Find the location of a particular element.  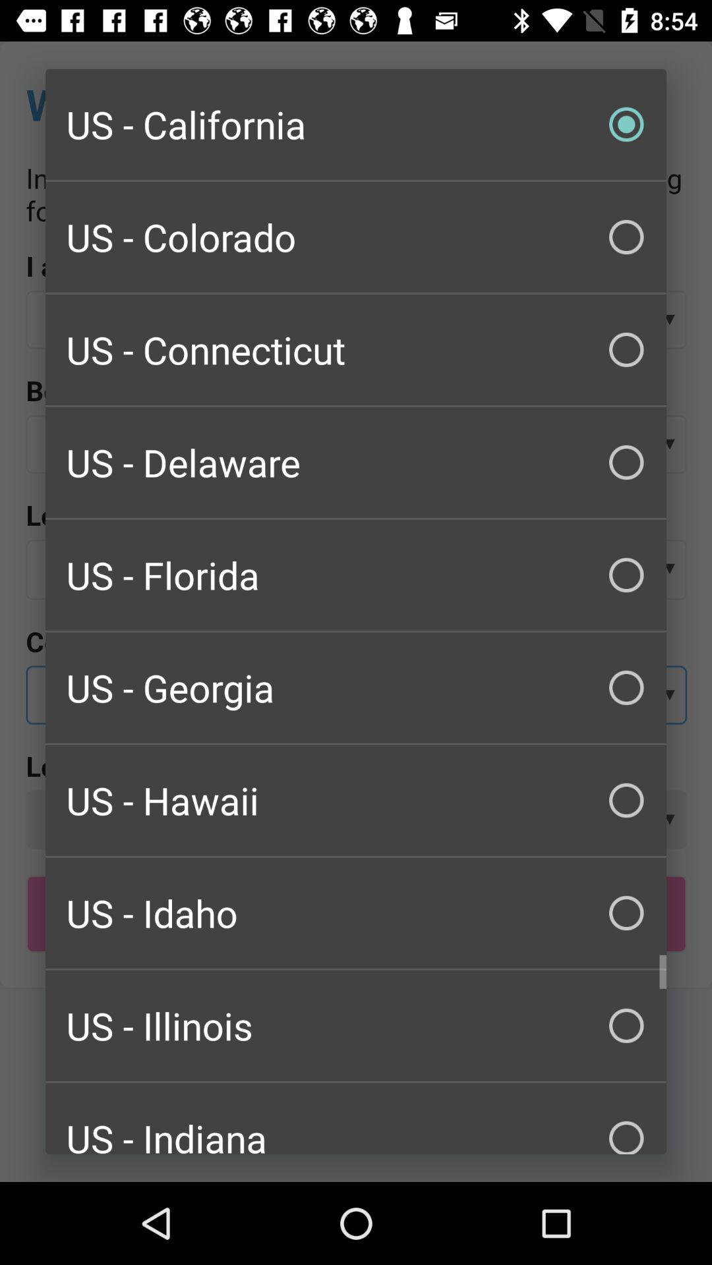

jump to us - hawaii checkbox is located at coordinates (356, 800).